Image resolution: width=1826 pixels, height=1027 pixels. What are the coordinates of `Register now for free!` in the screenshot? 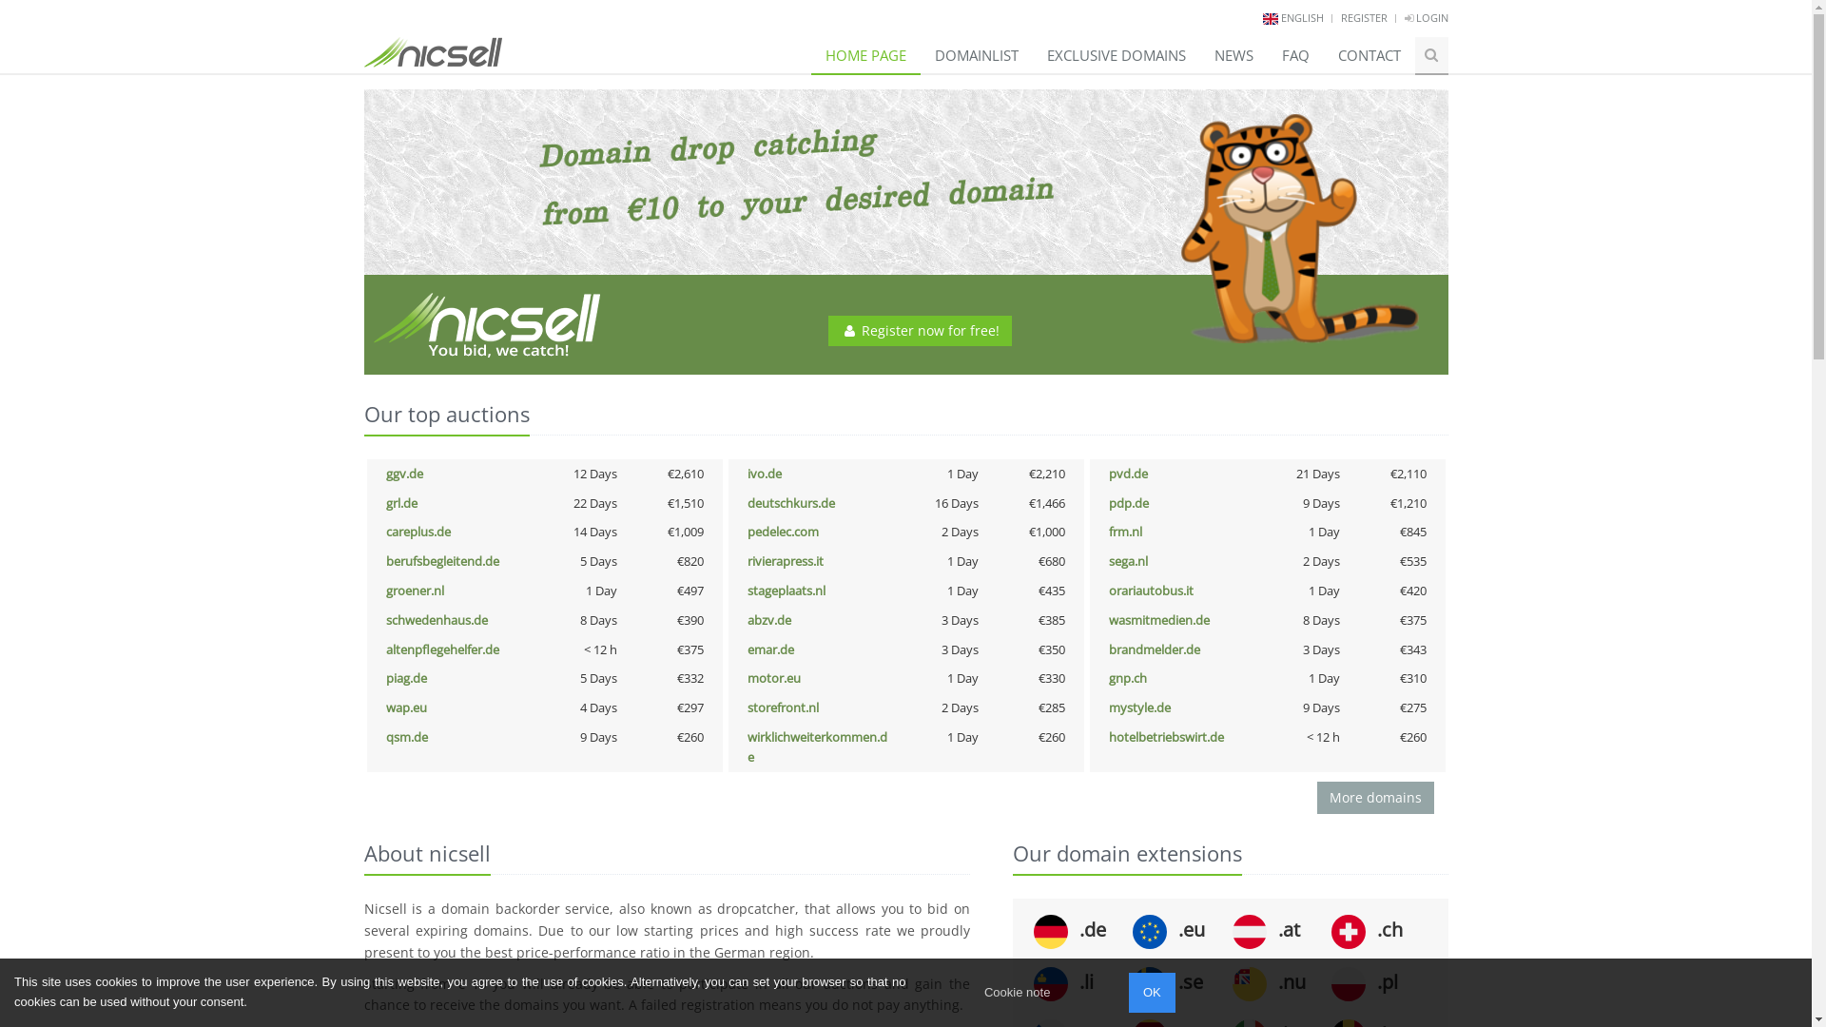 It's located at (921, 331).